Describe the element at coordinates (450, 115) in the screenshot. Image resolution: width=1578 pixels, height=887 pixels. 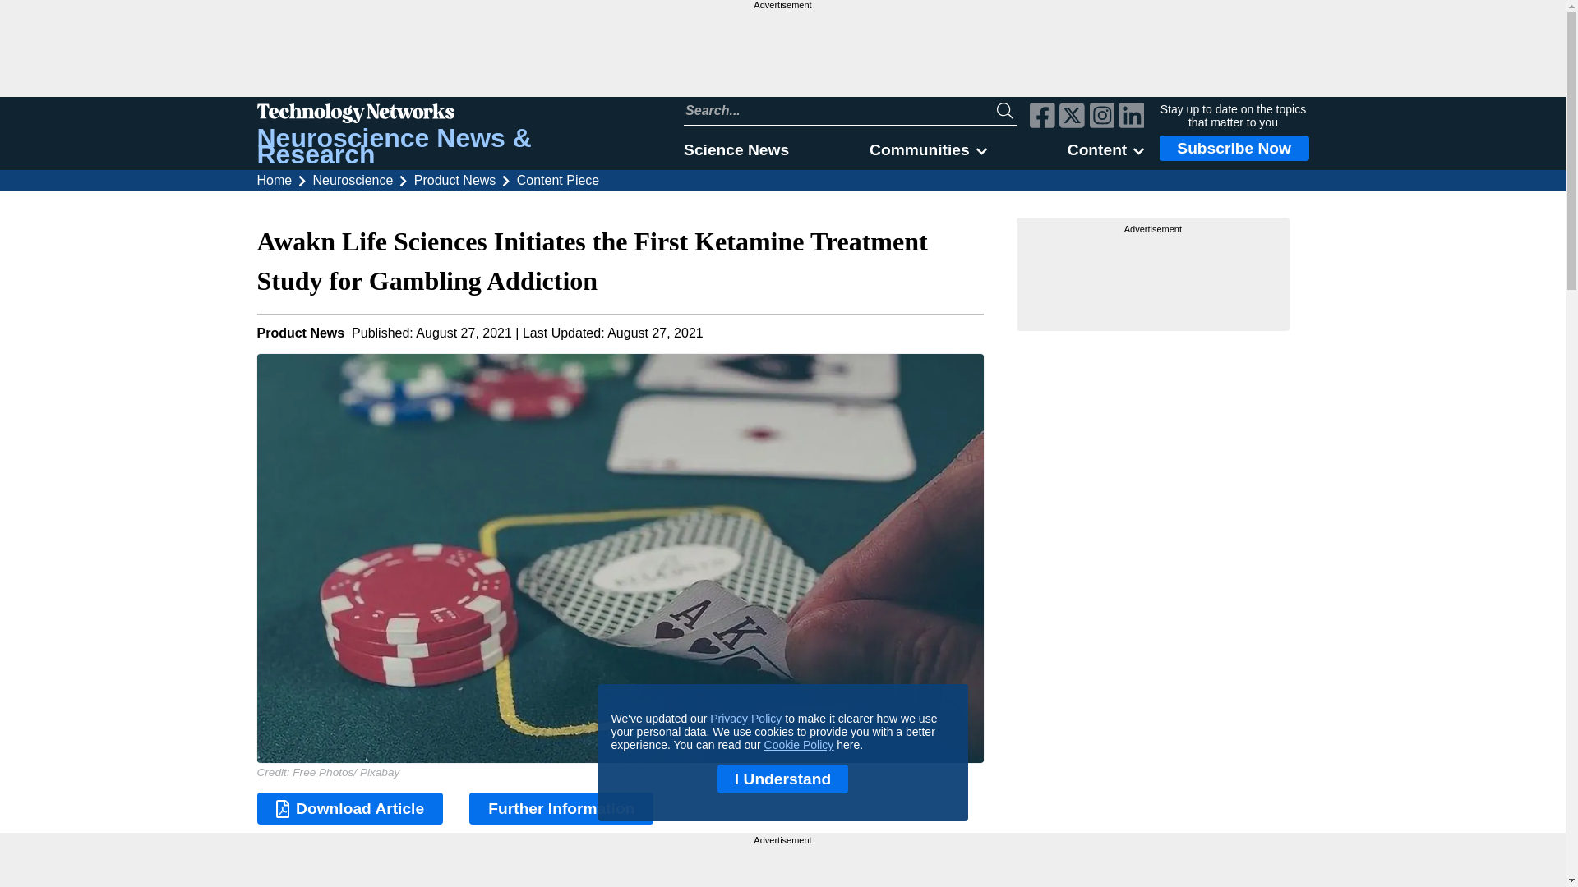
I see `Technology Networks logo` at that location.